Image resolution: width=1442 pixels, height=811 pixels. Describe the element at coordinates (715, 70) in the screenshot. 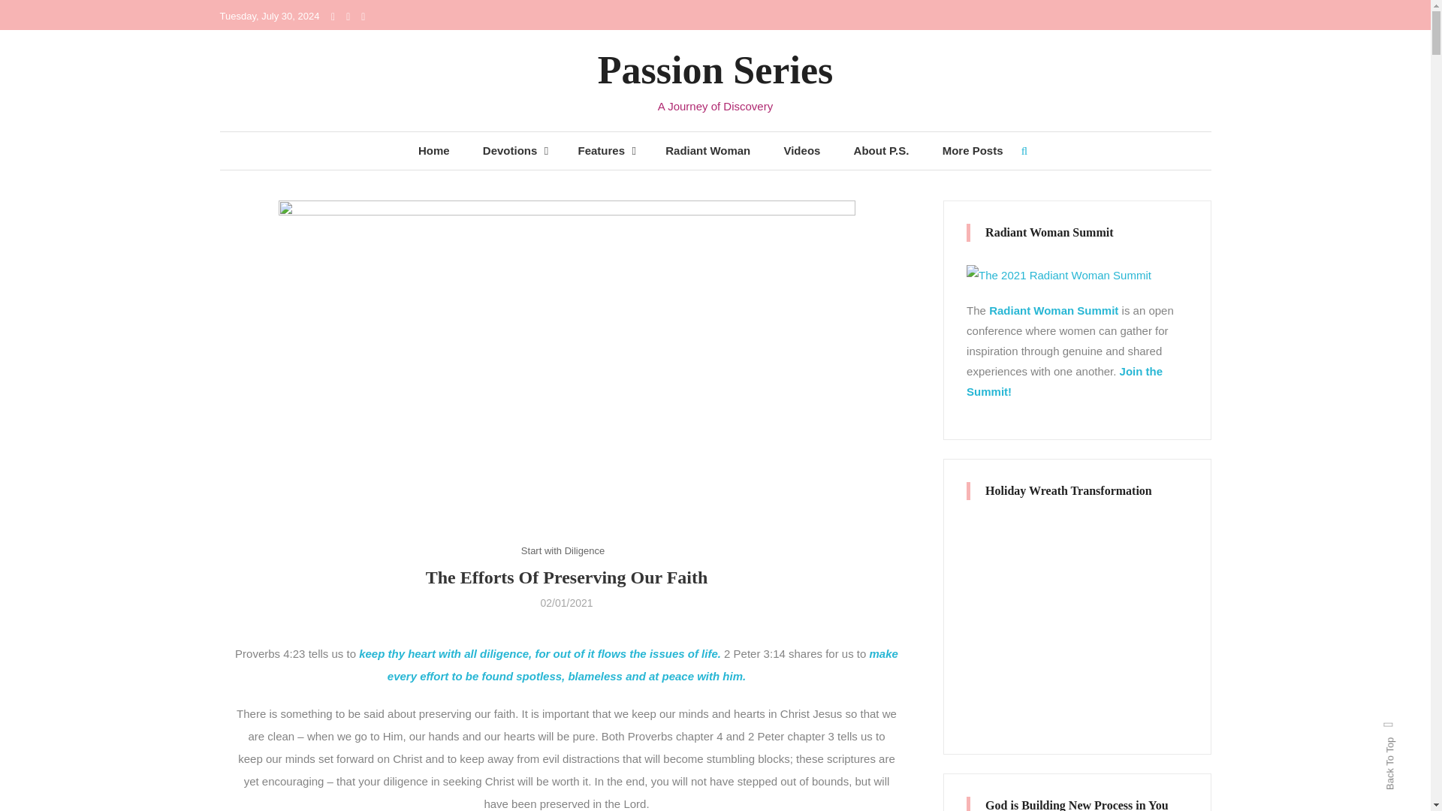

I see `Passion Series` at that location.